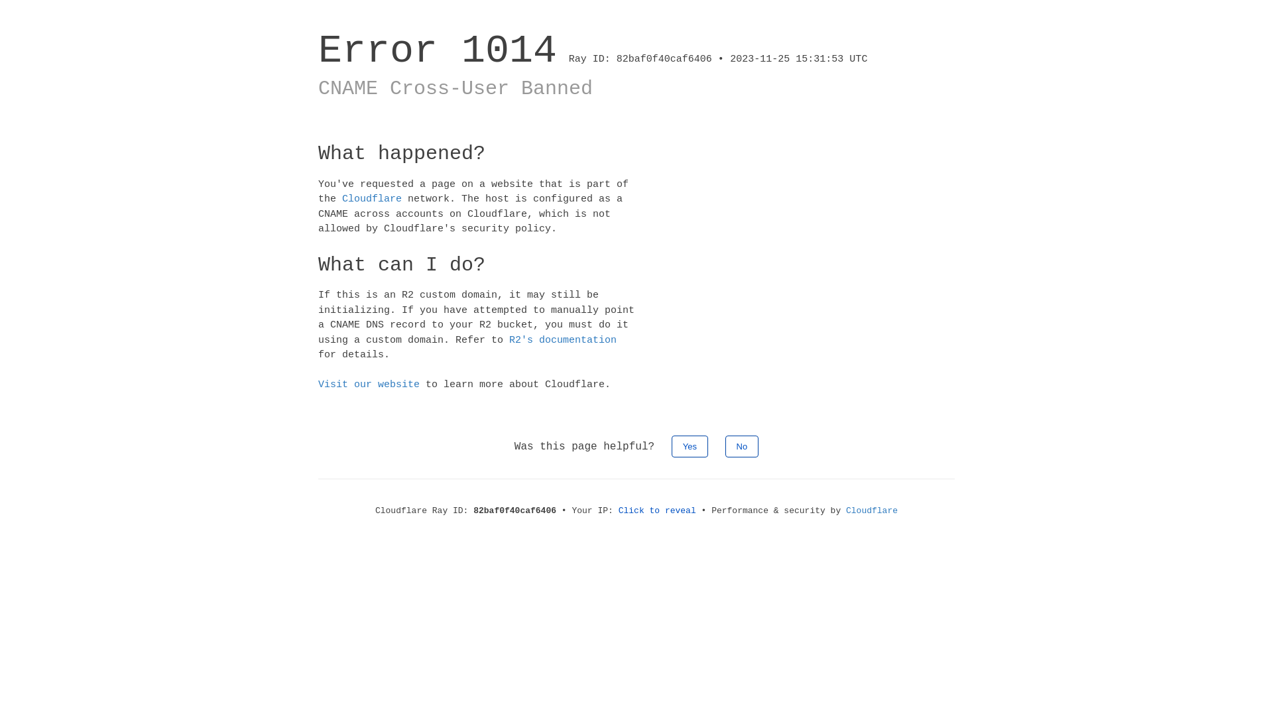 This screenshot has height=716, width=1273. Describe the element at coordinates (369, 385) in the screenshot. I see `Visit our website` at that location.